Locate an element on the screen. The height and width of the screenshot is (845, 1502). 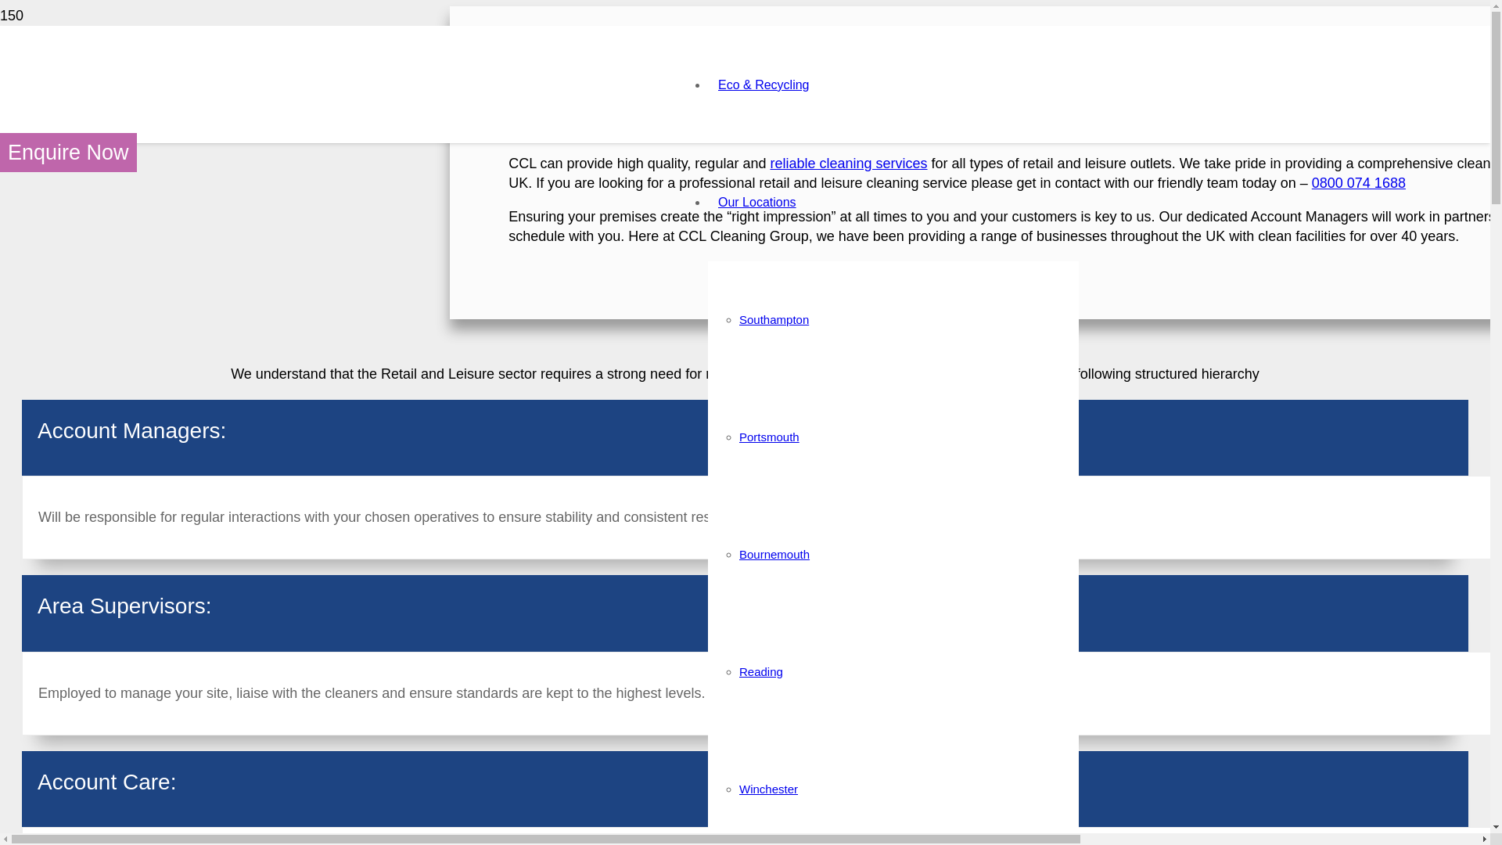
Winchester is located at coordinates (768, 789).